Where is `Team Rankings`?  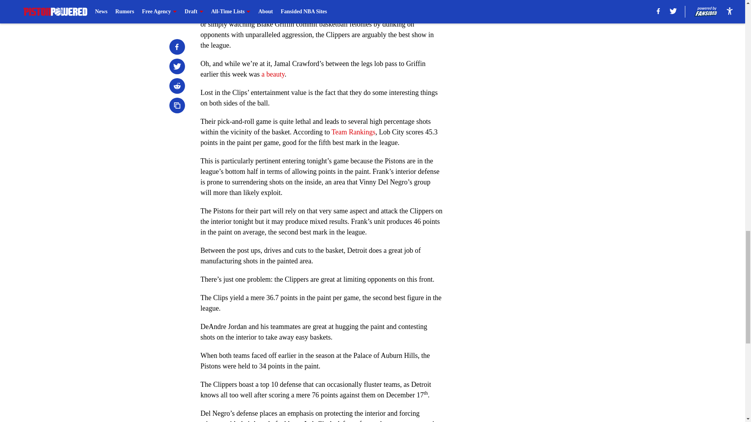
Team Rankings is located at coordinates (354, 132).